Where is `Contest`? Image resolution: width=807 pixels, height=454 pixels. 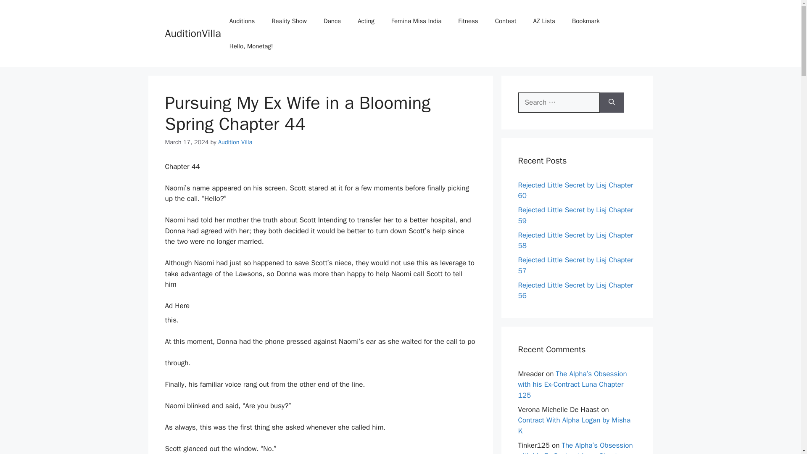 Contest is located at coordinates (506, 21).